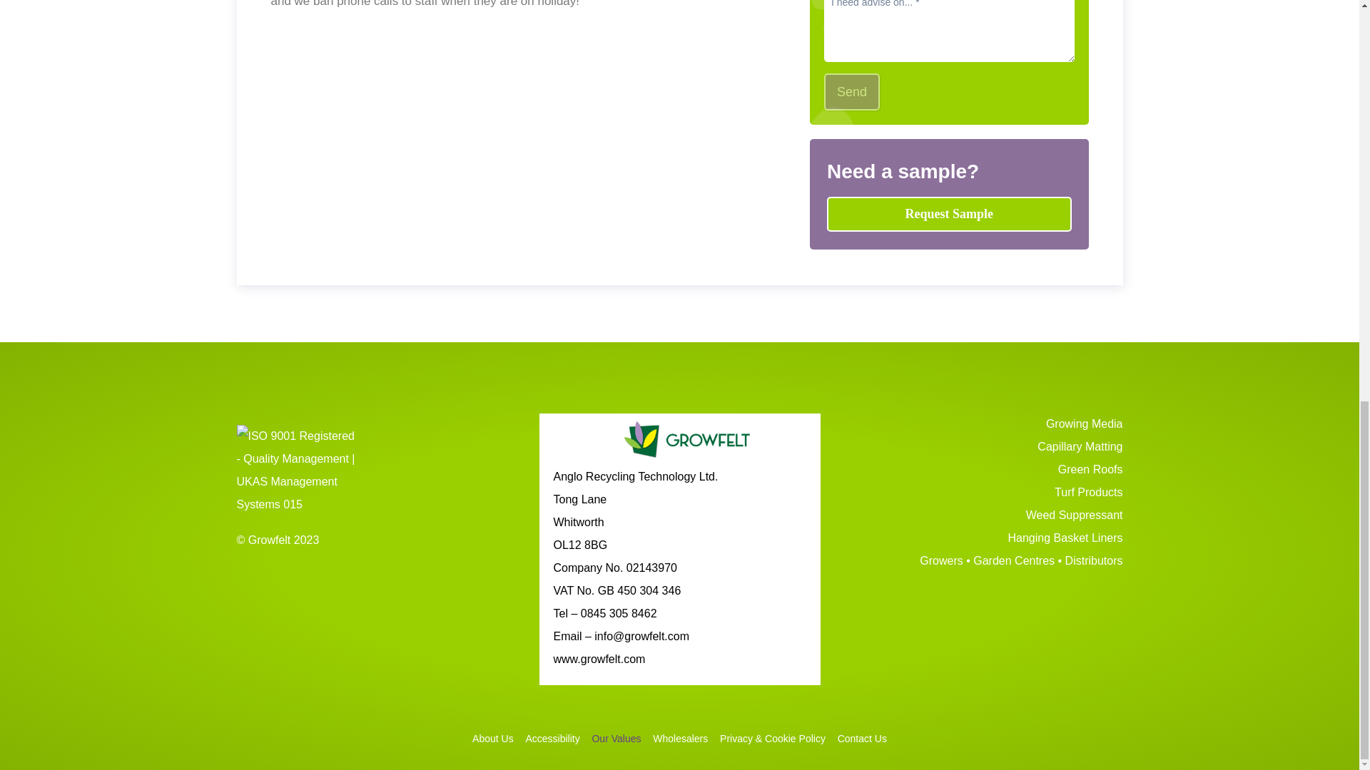 This screenshot has height=770, width=1370. I want to click on Green Roofs, so click(983, 471).